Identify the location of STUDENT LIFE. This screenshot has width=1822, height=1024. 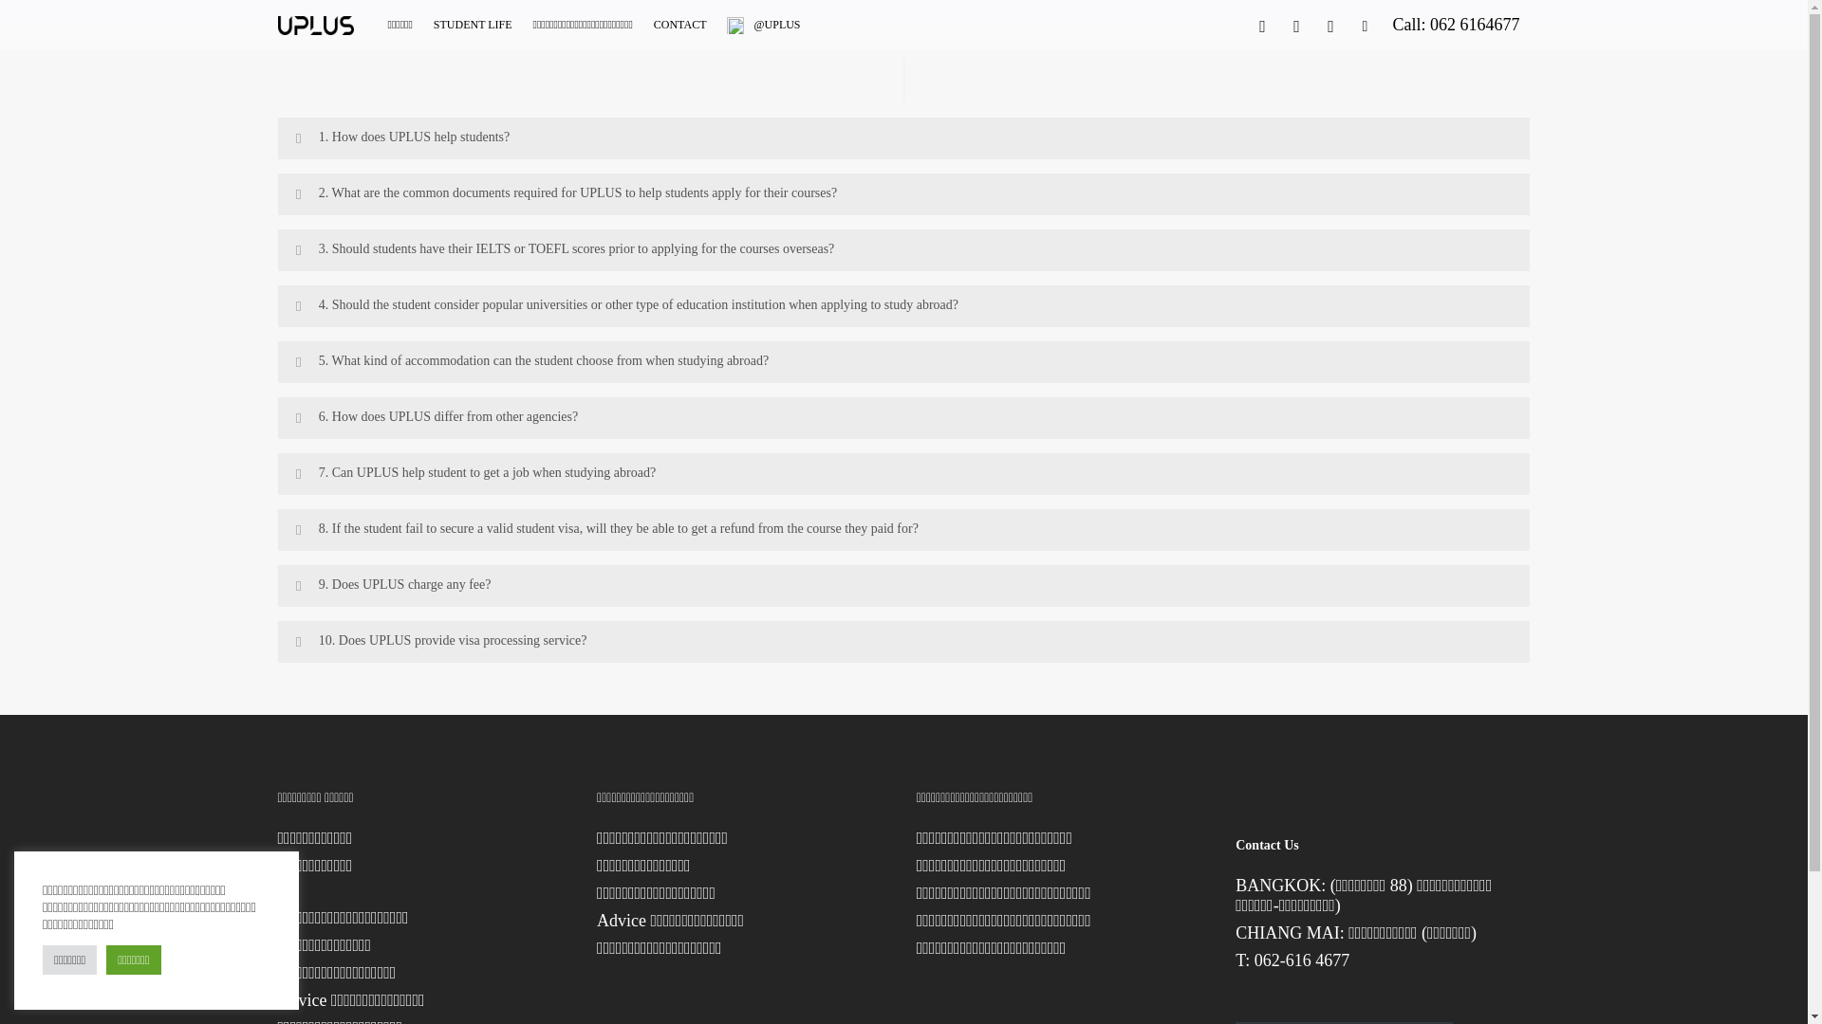
(473, 25).